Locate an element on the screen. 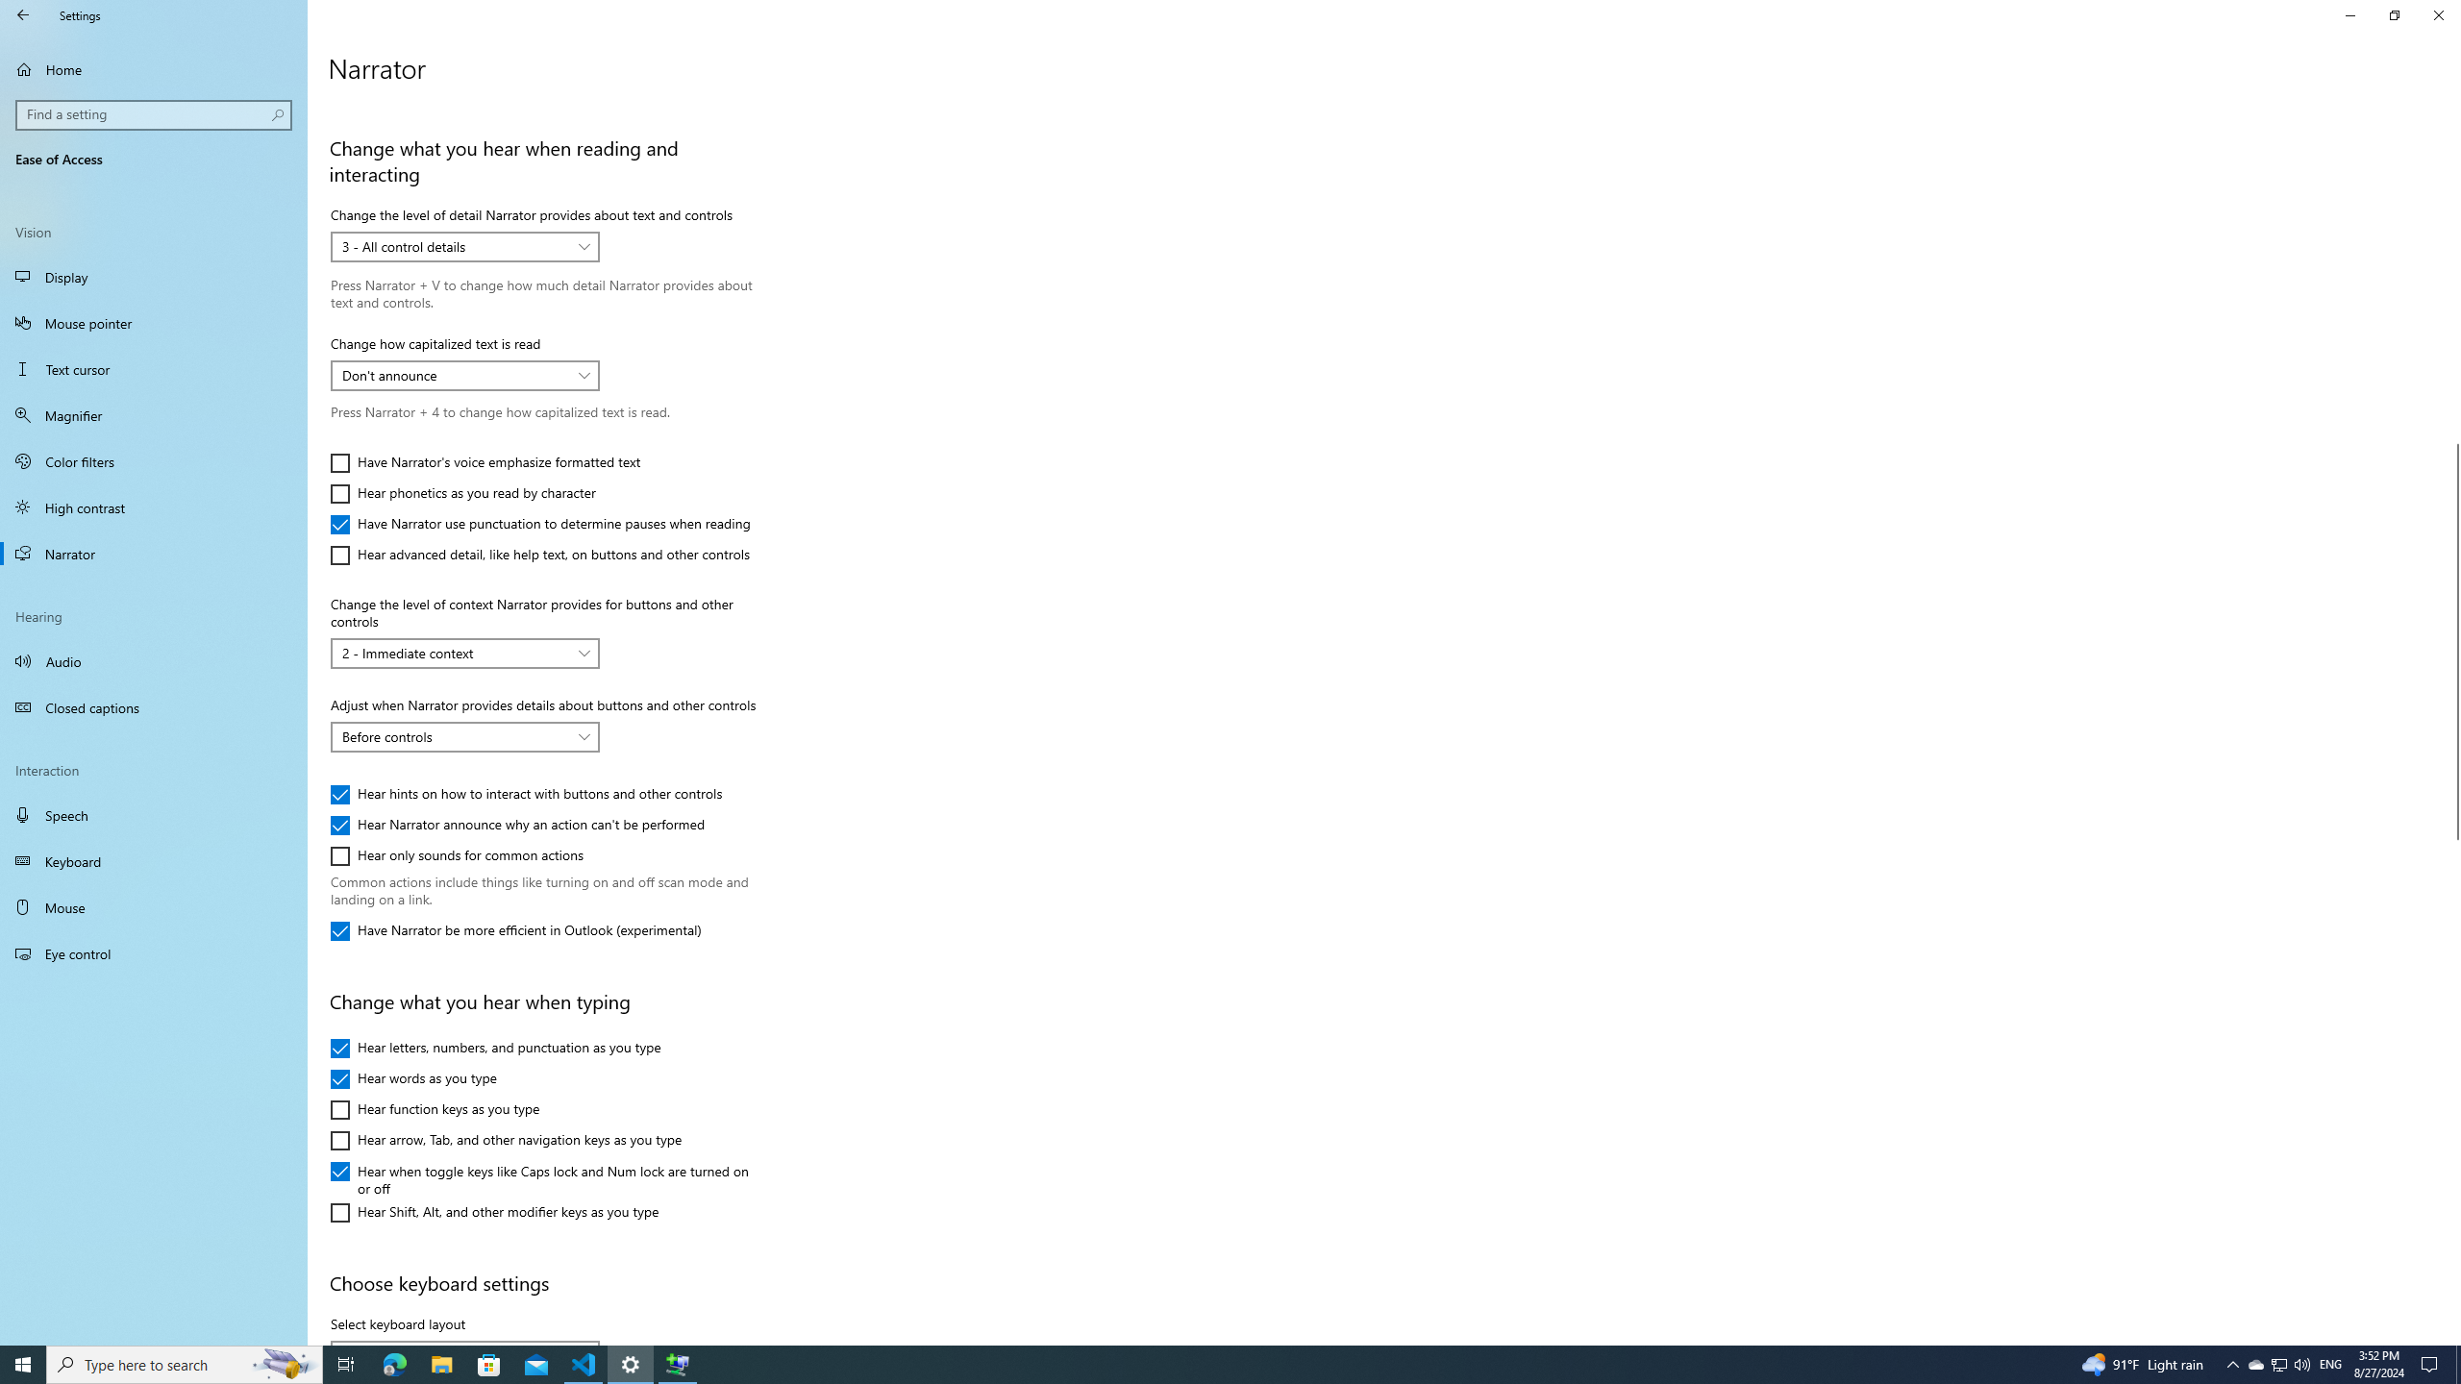  Before controls is located at coordinates (455, 736).